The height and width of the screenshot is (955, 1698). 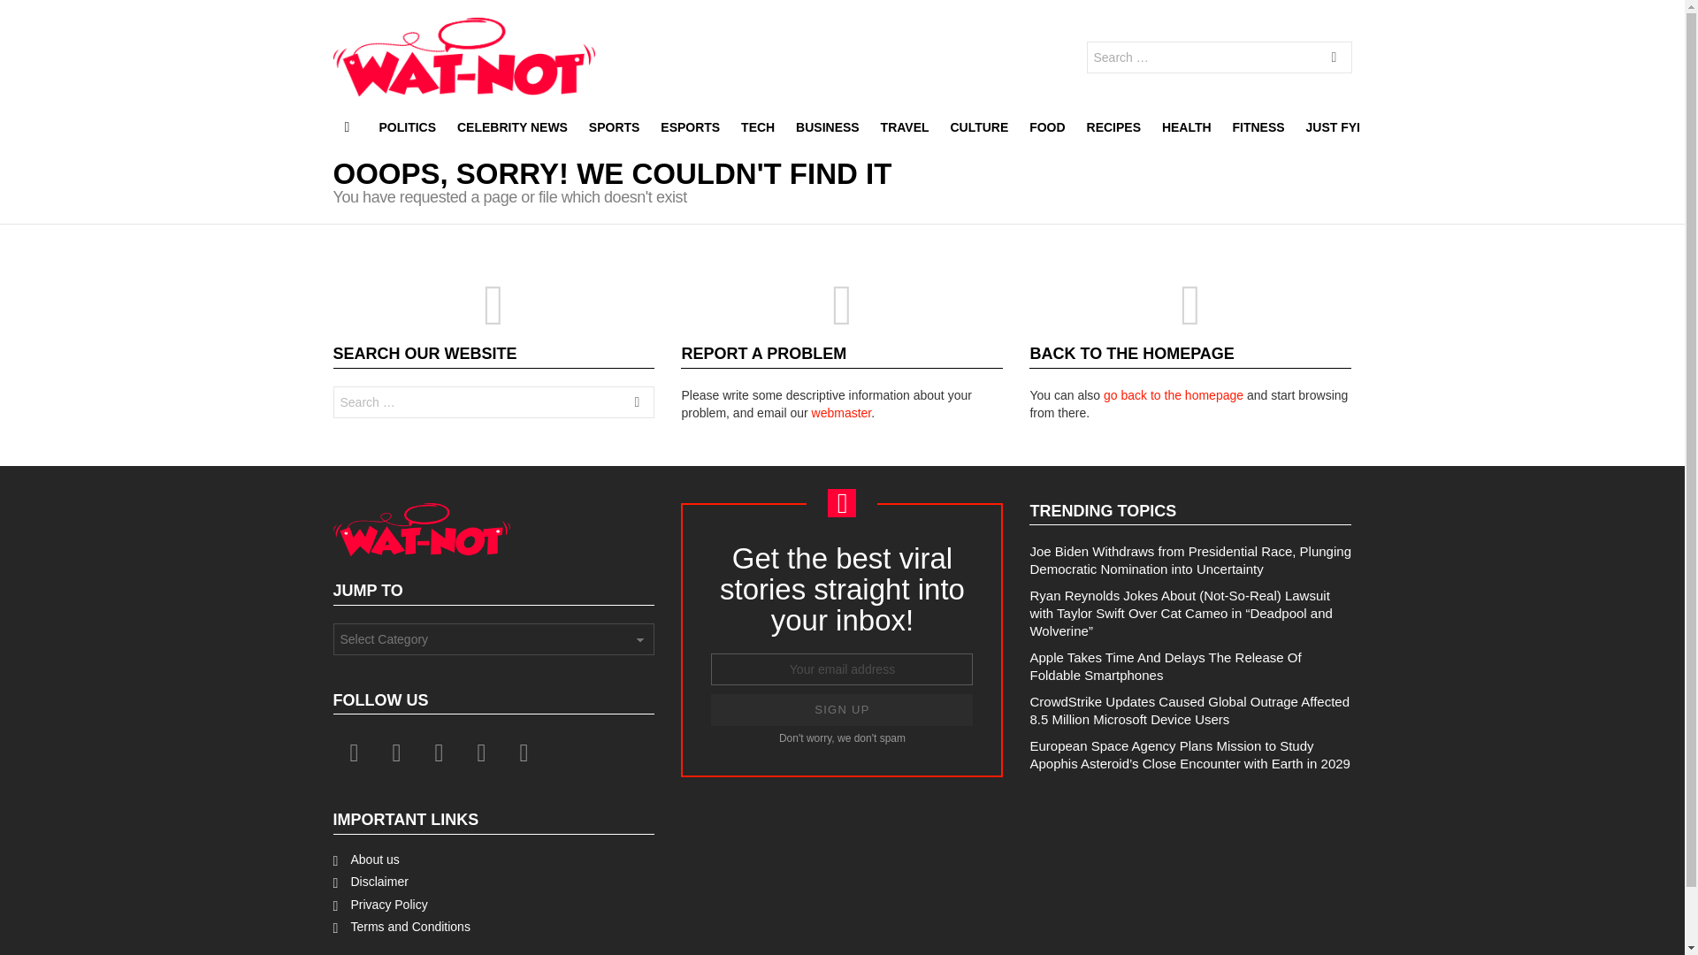 What do you see at coordinates (842, 413) in the screenshot?
I see `webmaster` at bounding box center [842, 413].